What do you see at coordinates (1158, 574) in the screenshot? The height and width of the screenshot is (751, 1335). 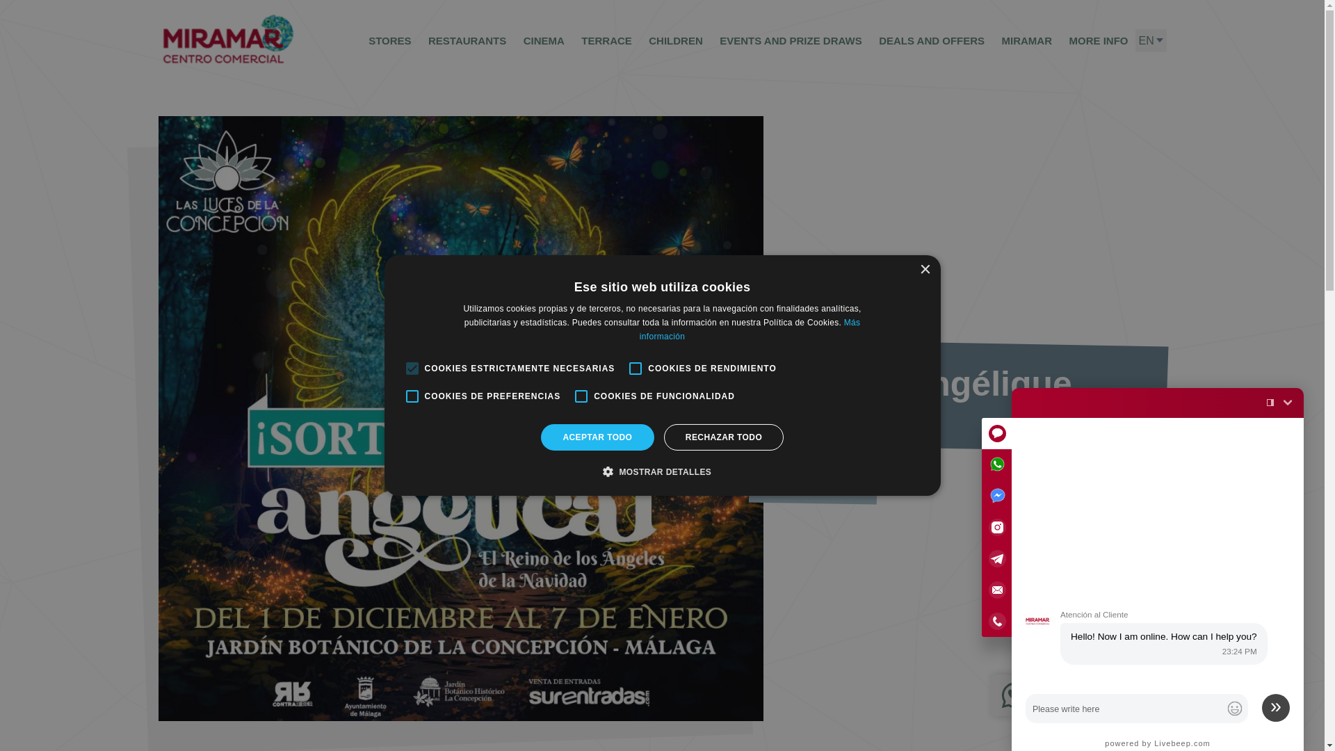 I see `May I help you?` at bounding box center [1158, 574].